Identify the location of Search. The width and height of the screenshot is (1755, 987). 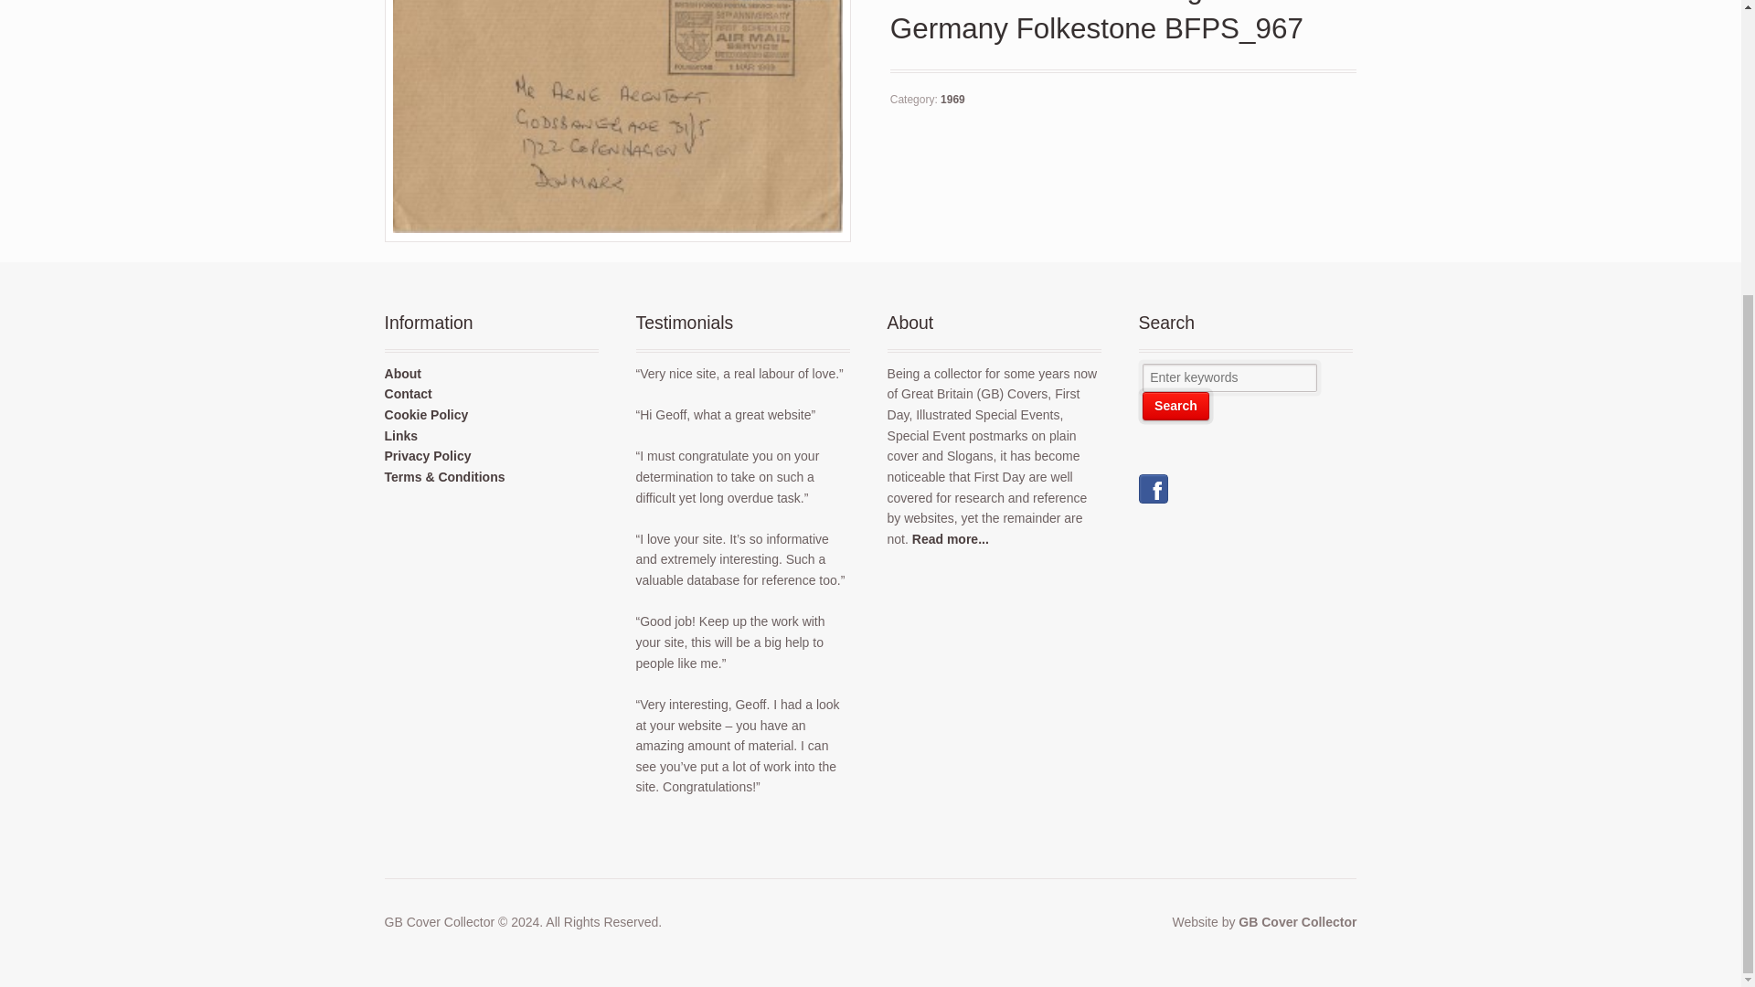
(1175, 406).